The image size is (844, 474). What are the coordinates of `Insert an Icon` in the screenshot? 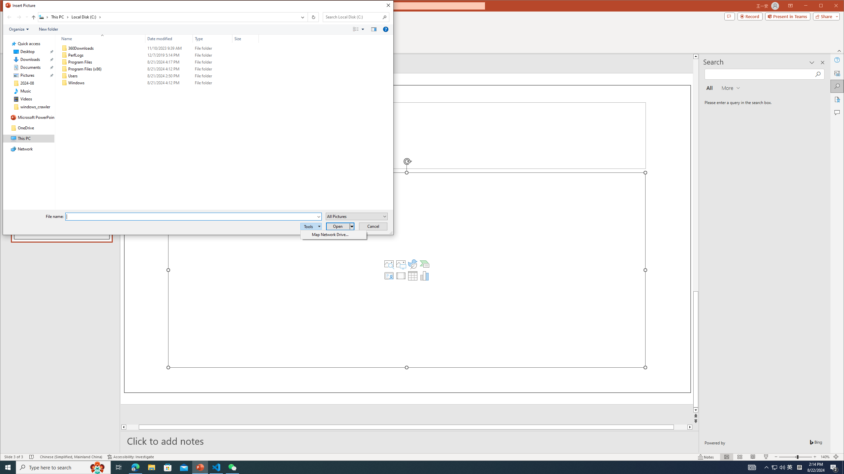 It's located at (413, 264).